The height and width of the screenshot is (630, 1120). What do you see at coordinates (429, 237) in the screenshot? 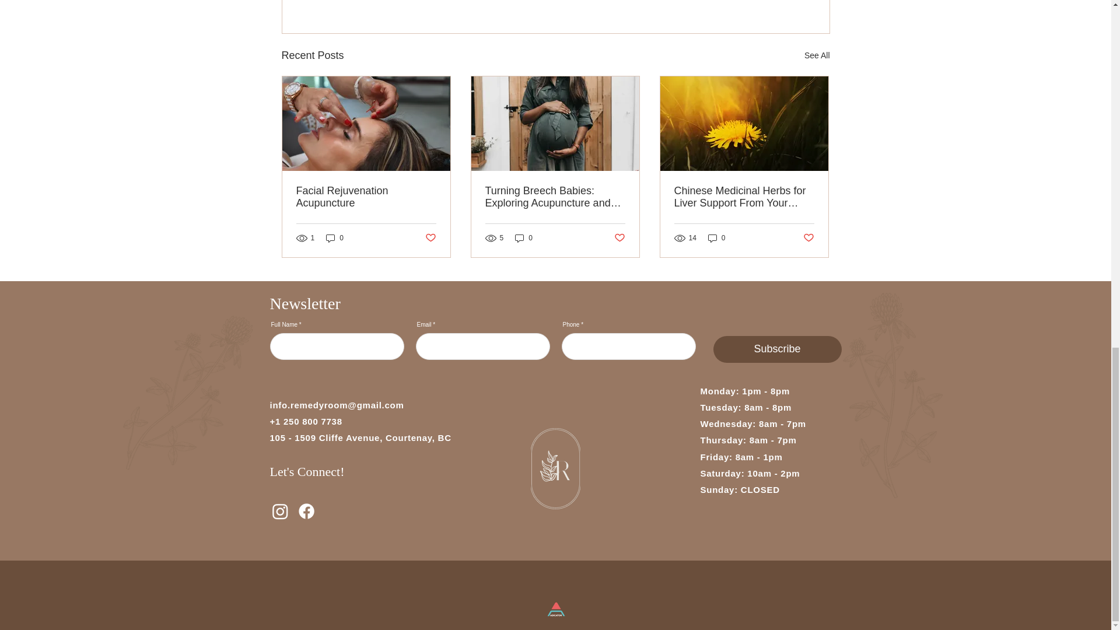
I see `Post not marked as liked` at bounding box center [429, 237].